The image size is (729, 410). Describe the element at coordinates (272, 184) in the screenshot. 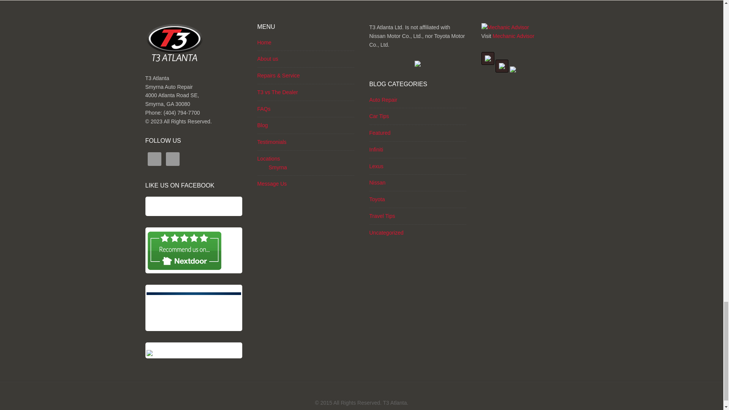

I see `Message Us` at that location.